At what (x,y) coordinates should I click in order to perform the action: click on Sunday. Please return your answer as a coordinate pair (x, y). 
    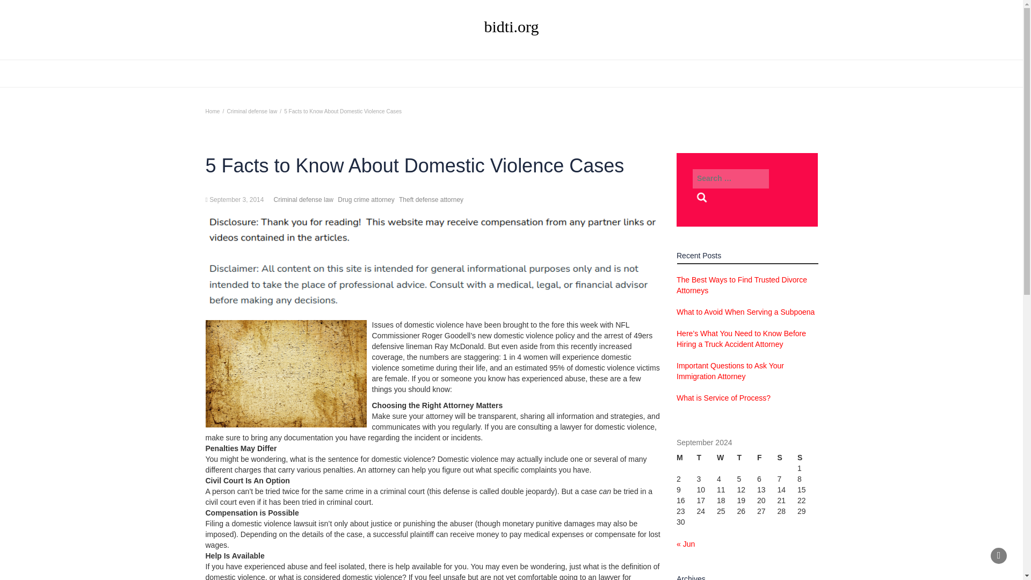
    Looking at the image, I should click on (807, 458).